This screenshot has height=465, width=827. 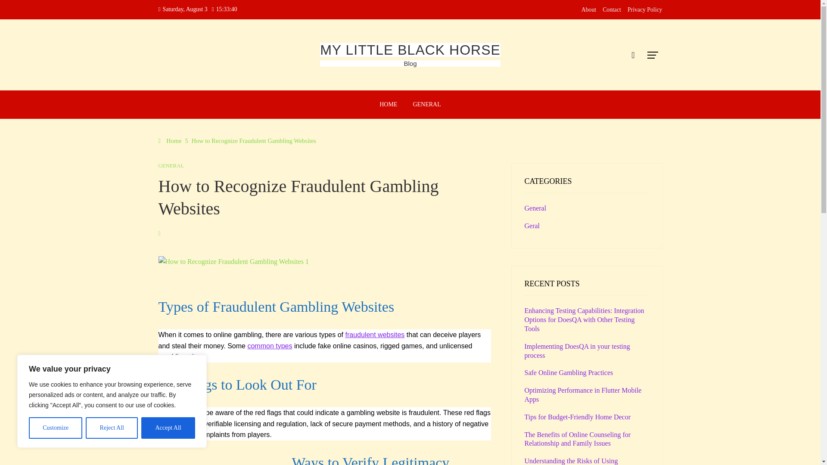 I want to click on Contact, so click(x=612, y=9).